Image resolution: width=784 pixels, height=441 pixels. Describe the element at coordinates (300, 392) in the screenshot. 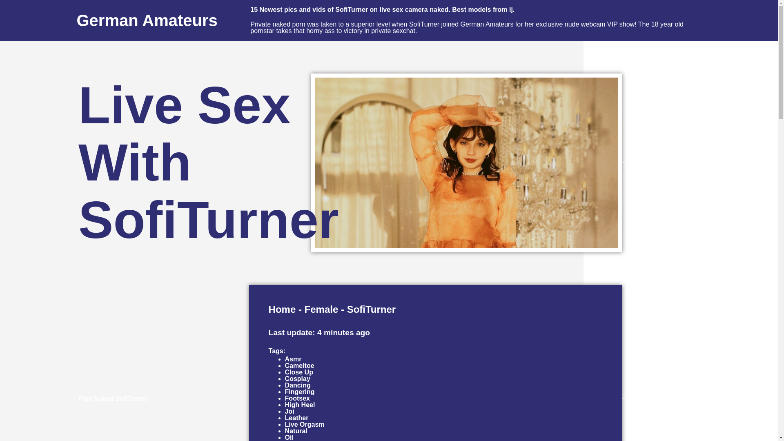

I see `Fingering` at that location.